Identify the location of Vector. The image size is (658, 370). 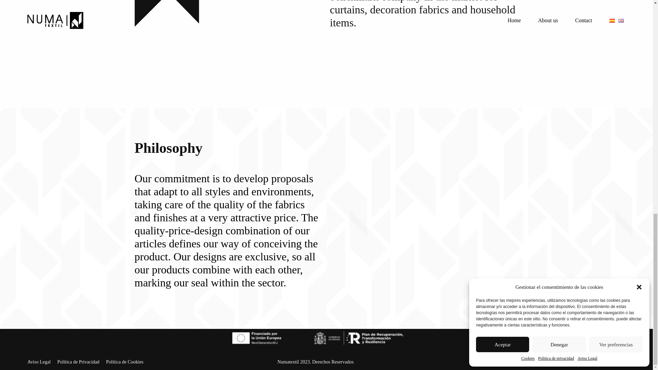
(185, 13).